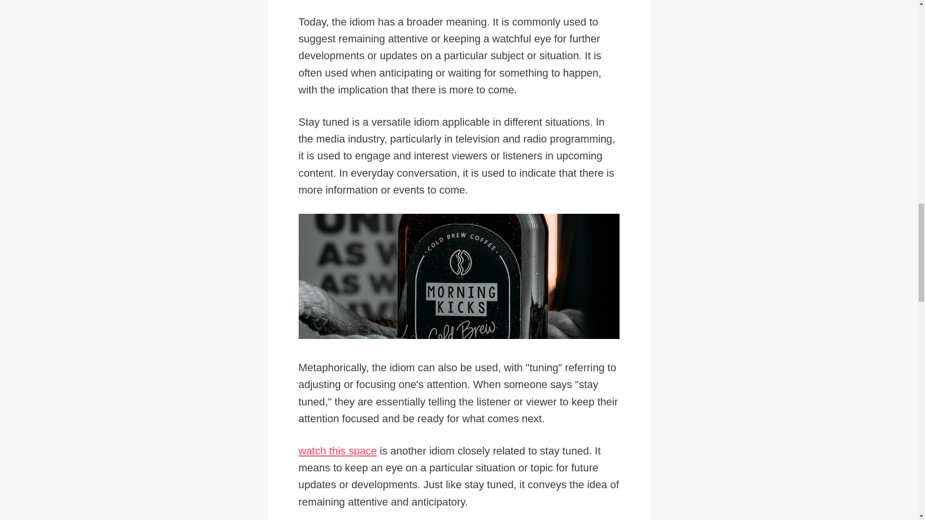  What do you see at coordinates (459, 116) in the screenshot?
I see `stay put: Idiom Meaning and Origin` at bounding box center [459, 116].